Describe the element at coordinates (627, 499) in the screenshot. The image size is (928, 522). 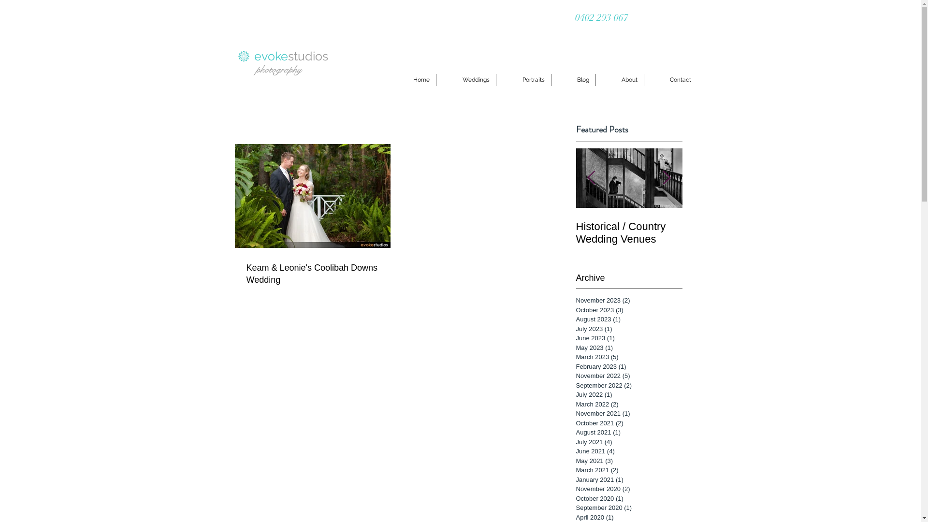
I see `October 2020 (1)` at that location.